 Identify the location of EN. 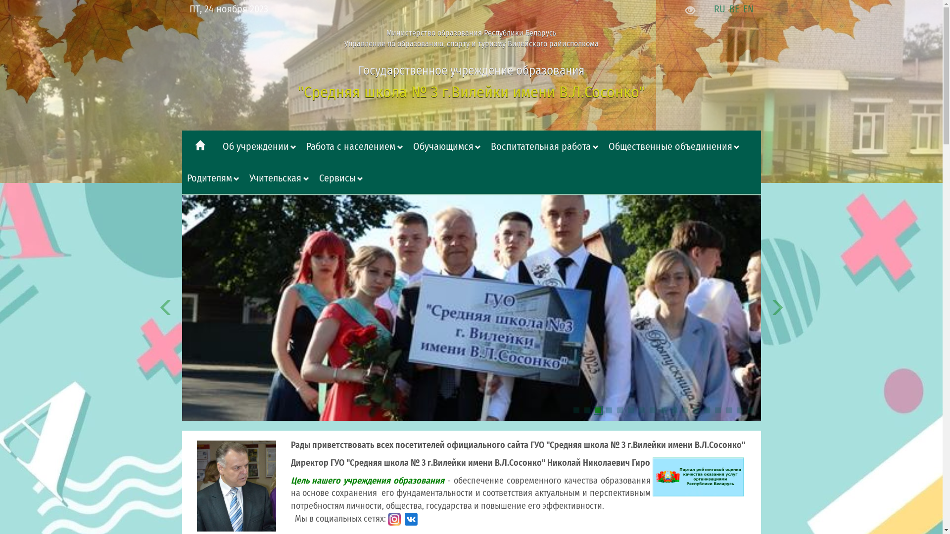
(748, 9).